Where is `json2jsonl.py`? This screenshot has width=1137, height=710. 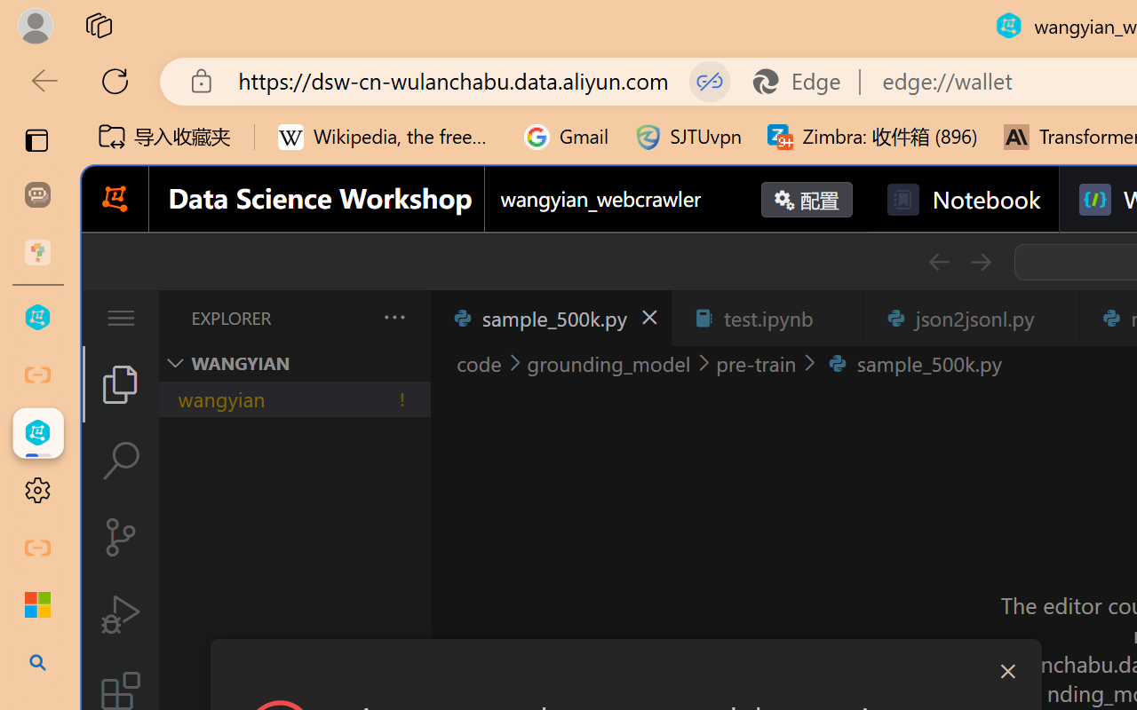 json2jsonl.py is located at coordinates (970, 318).